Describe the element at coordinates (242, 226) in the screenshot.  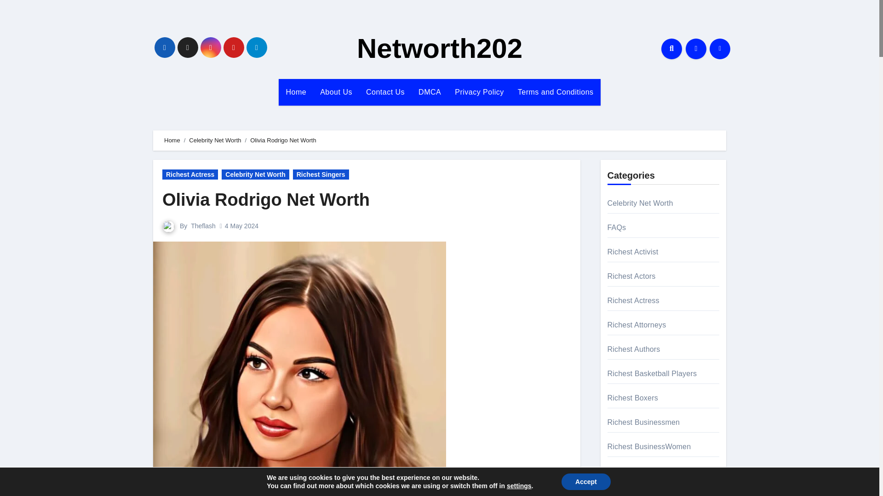
I see `4 May 2024` at that location.